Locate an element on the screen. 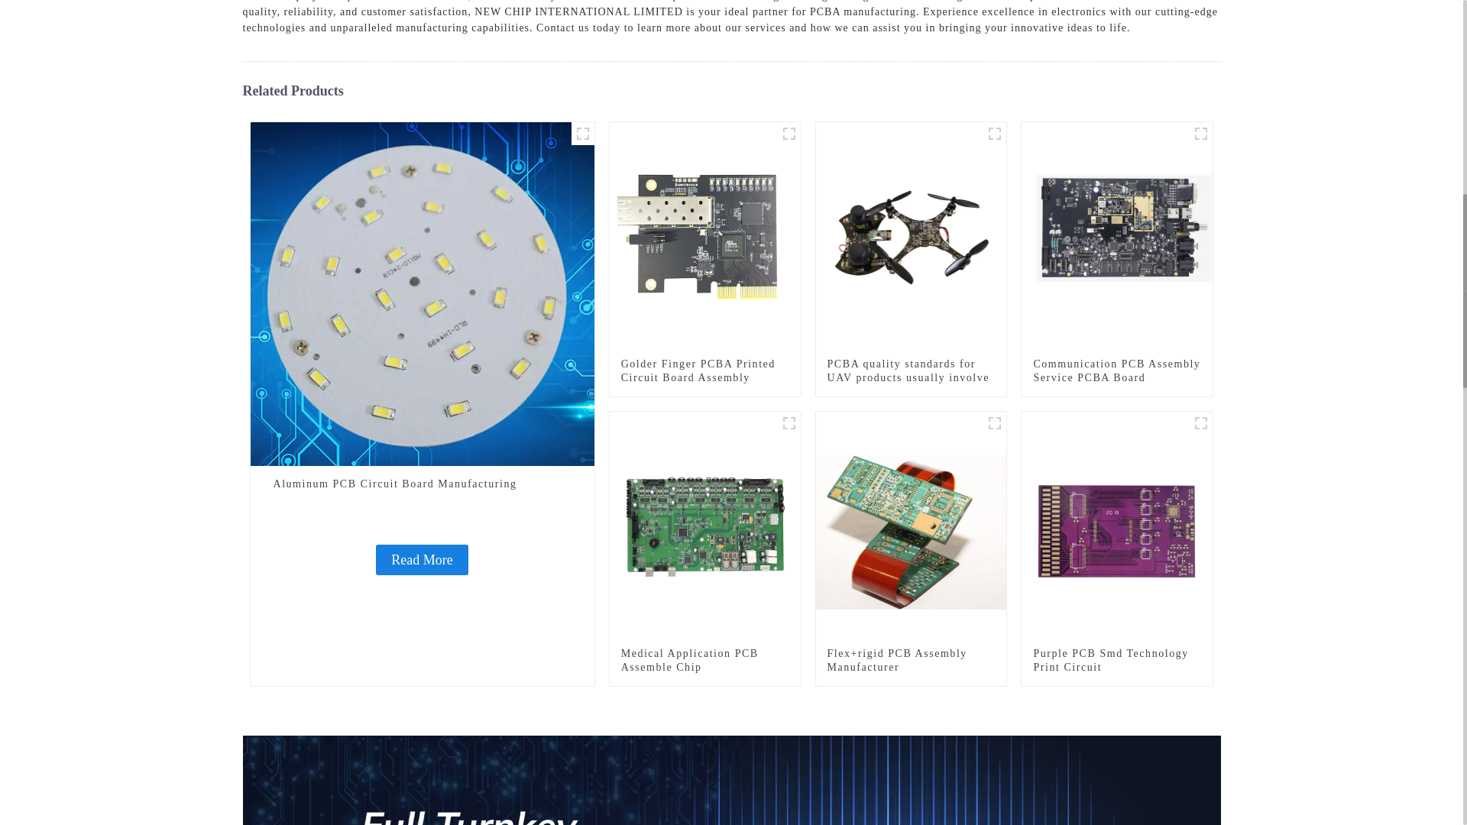  Aluminum PCB Circuit Board Manufacturing is located at coordinates (422, 292).